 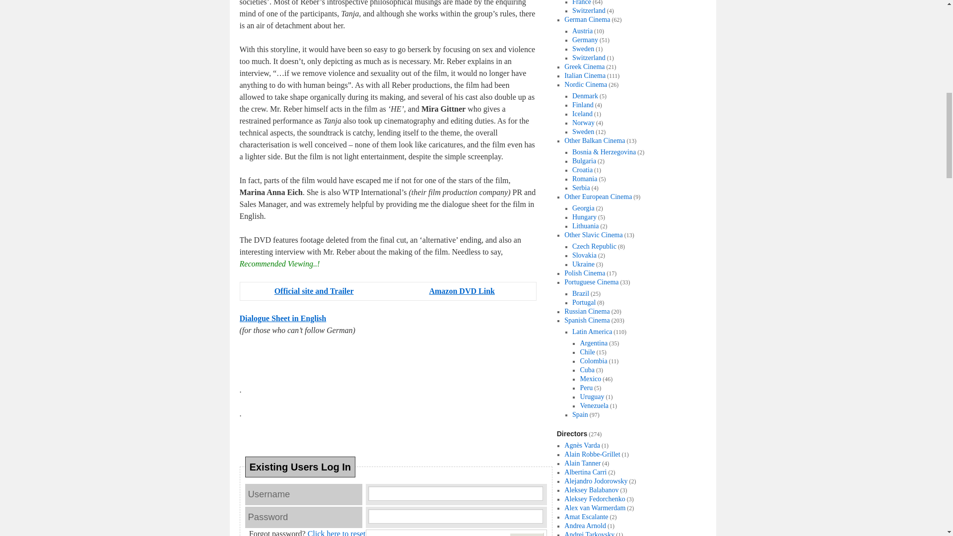 I want to click on Amazon DVD Link, so click(x=462, y=291).